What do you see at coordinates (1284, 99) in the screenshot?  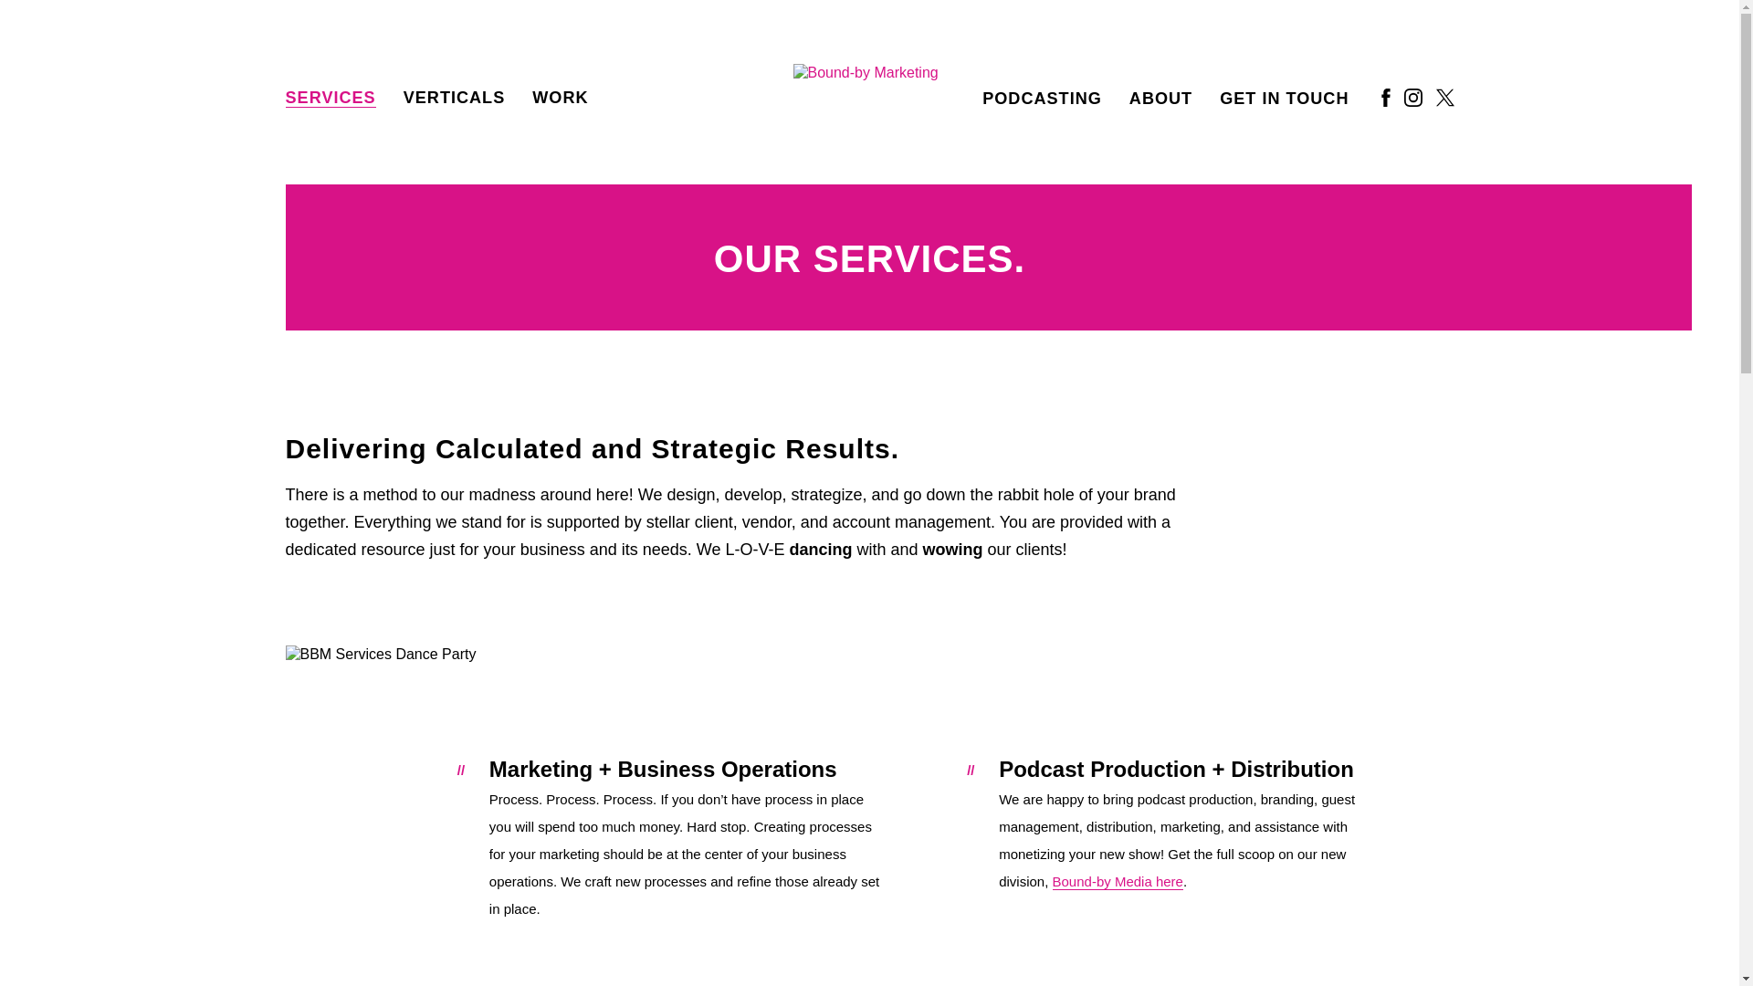 I see `GET IN TOUCH` at bounding box center [1284, 99].